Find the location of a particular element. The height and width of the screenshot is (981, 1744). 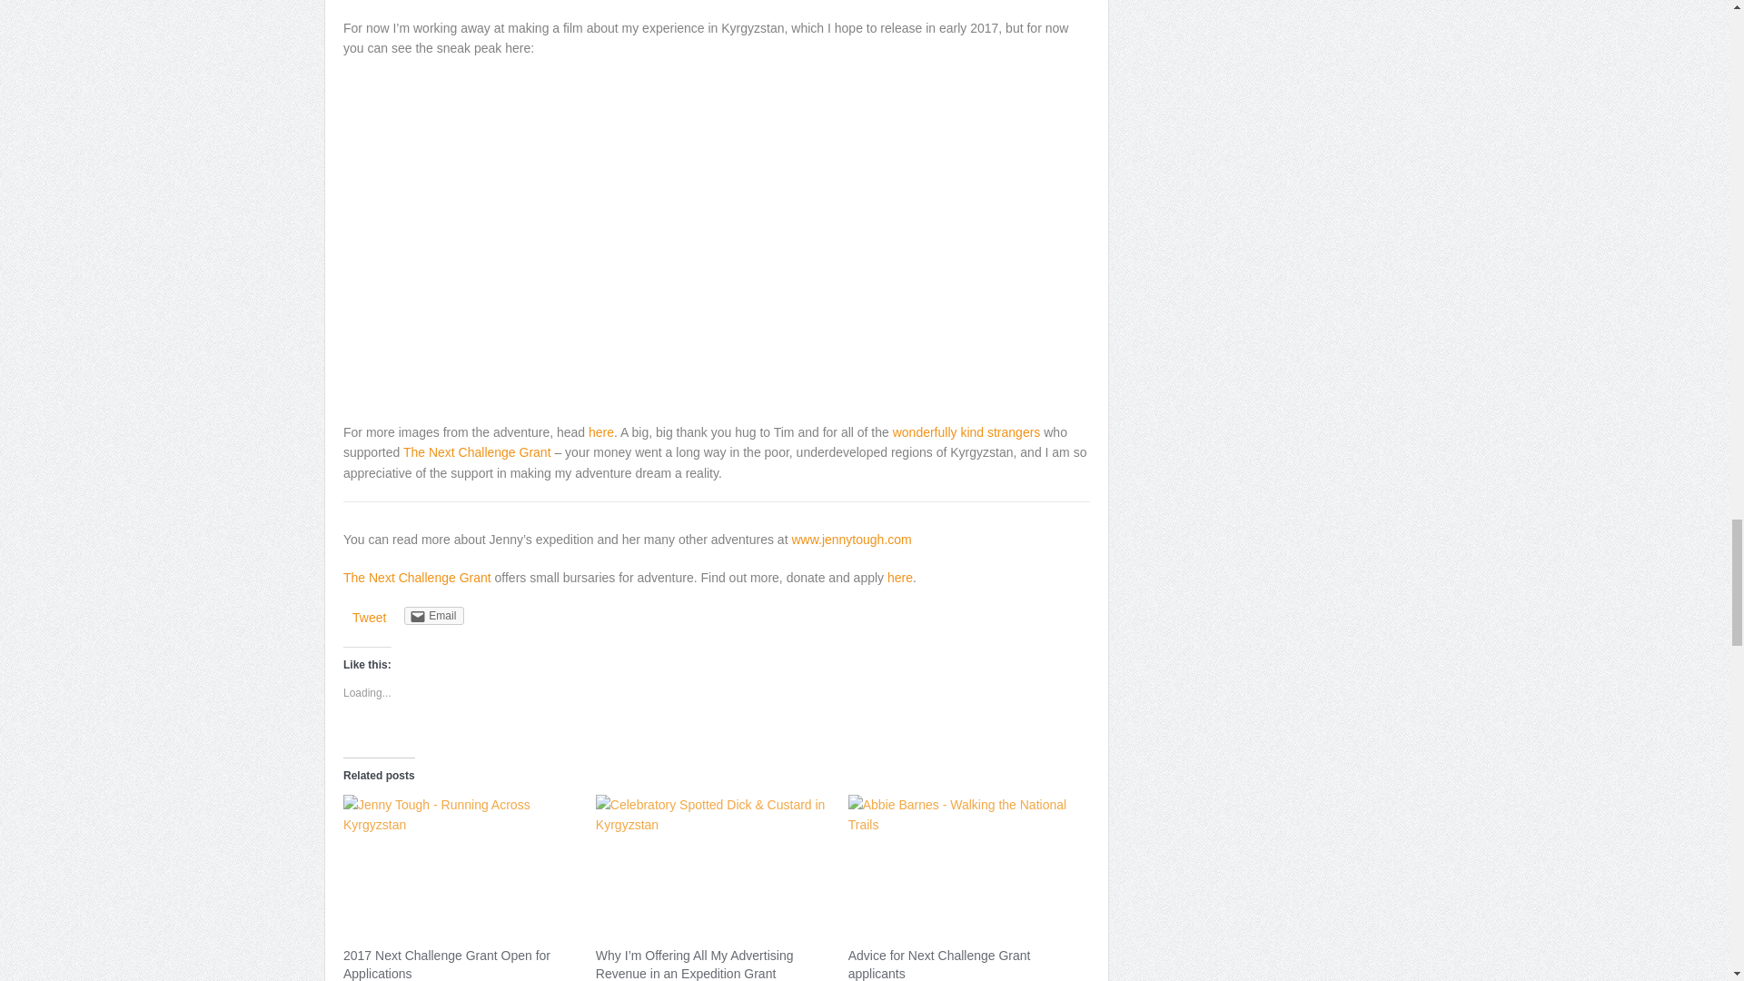

Advice for Next Challenge Grant applicants is located at coordinates (939, 965).